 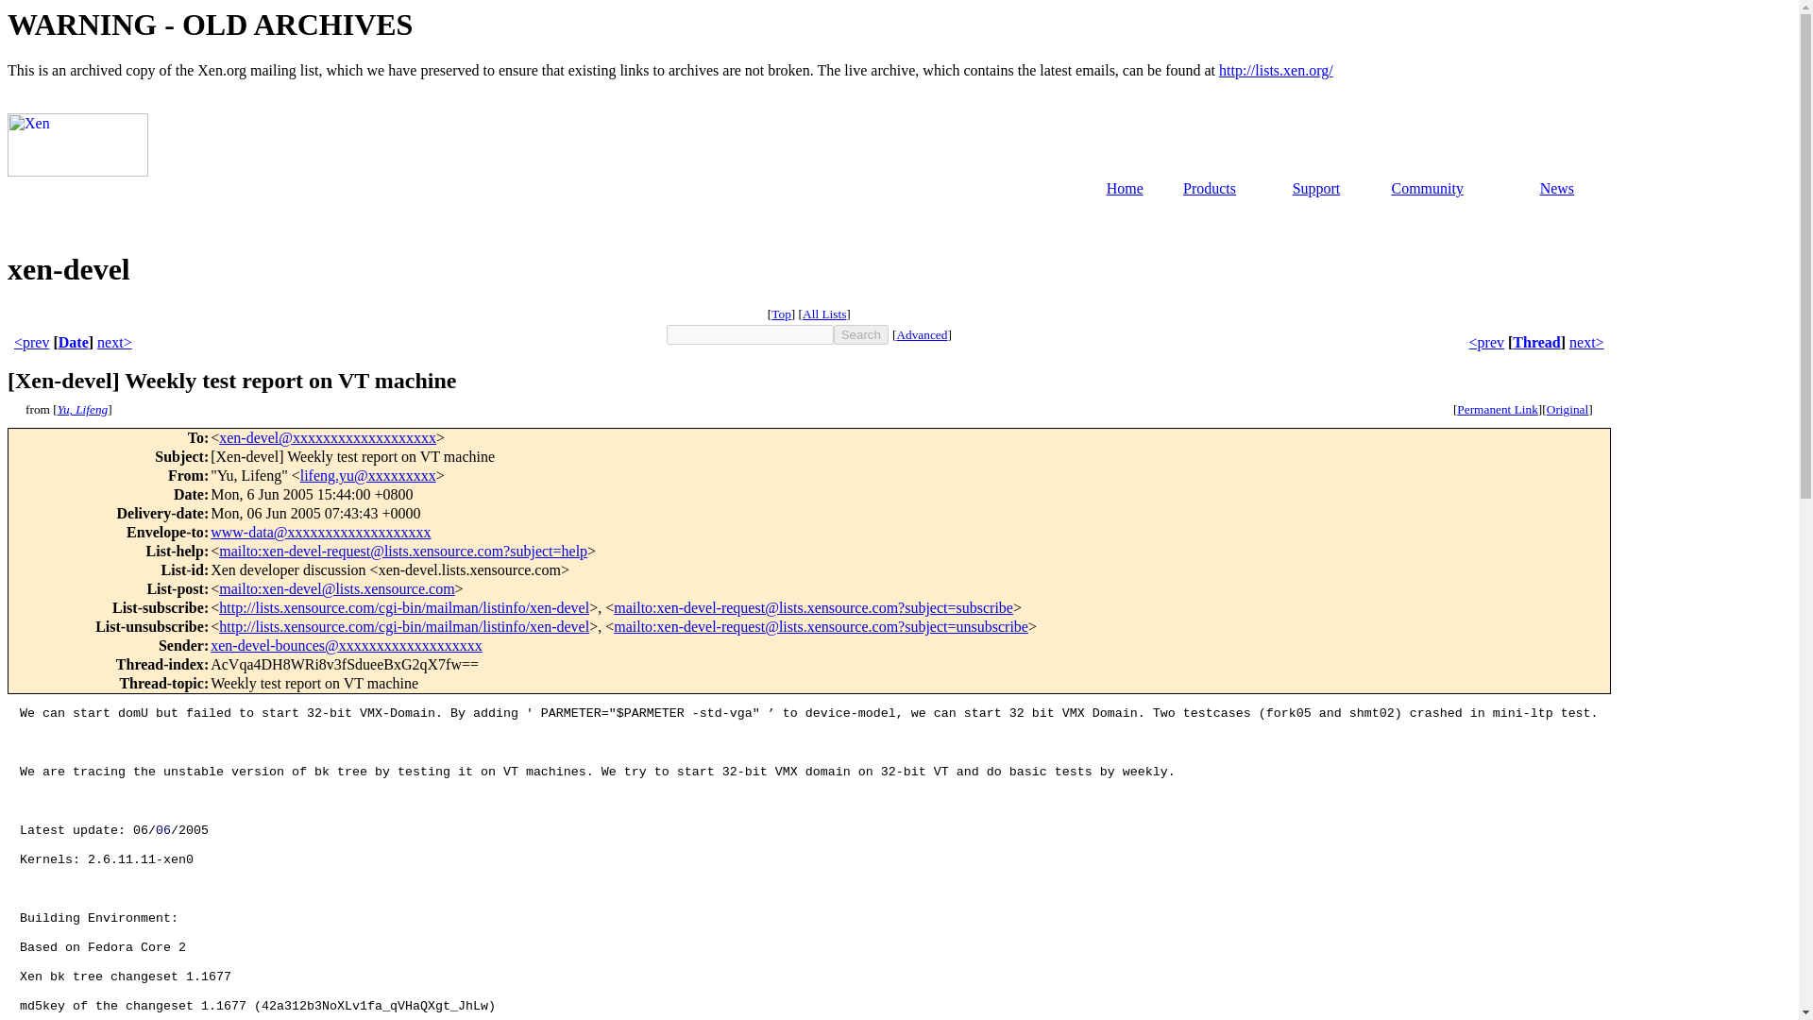 What do you see at coordinates (1556, 189) in the screenshot?
I see `News` at bounding box center [1556, 189].